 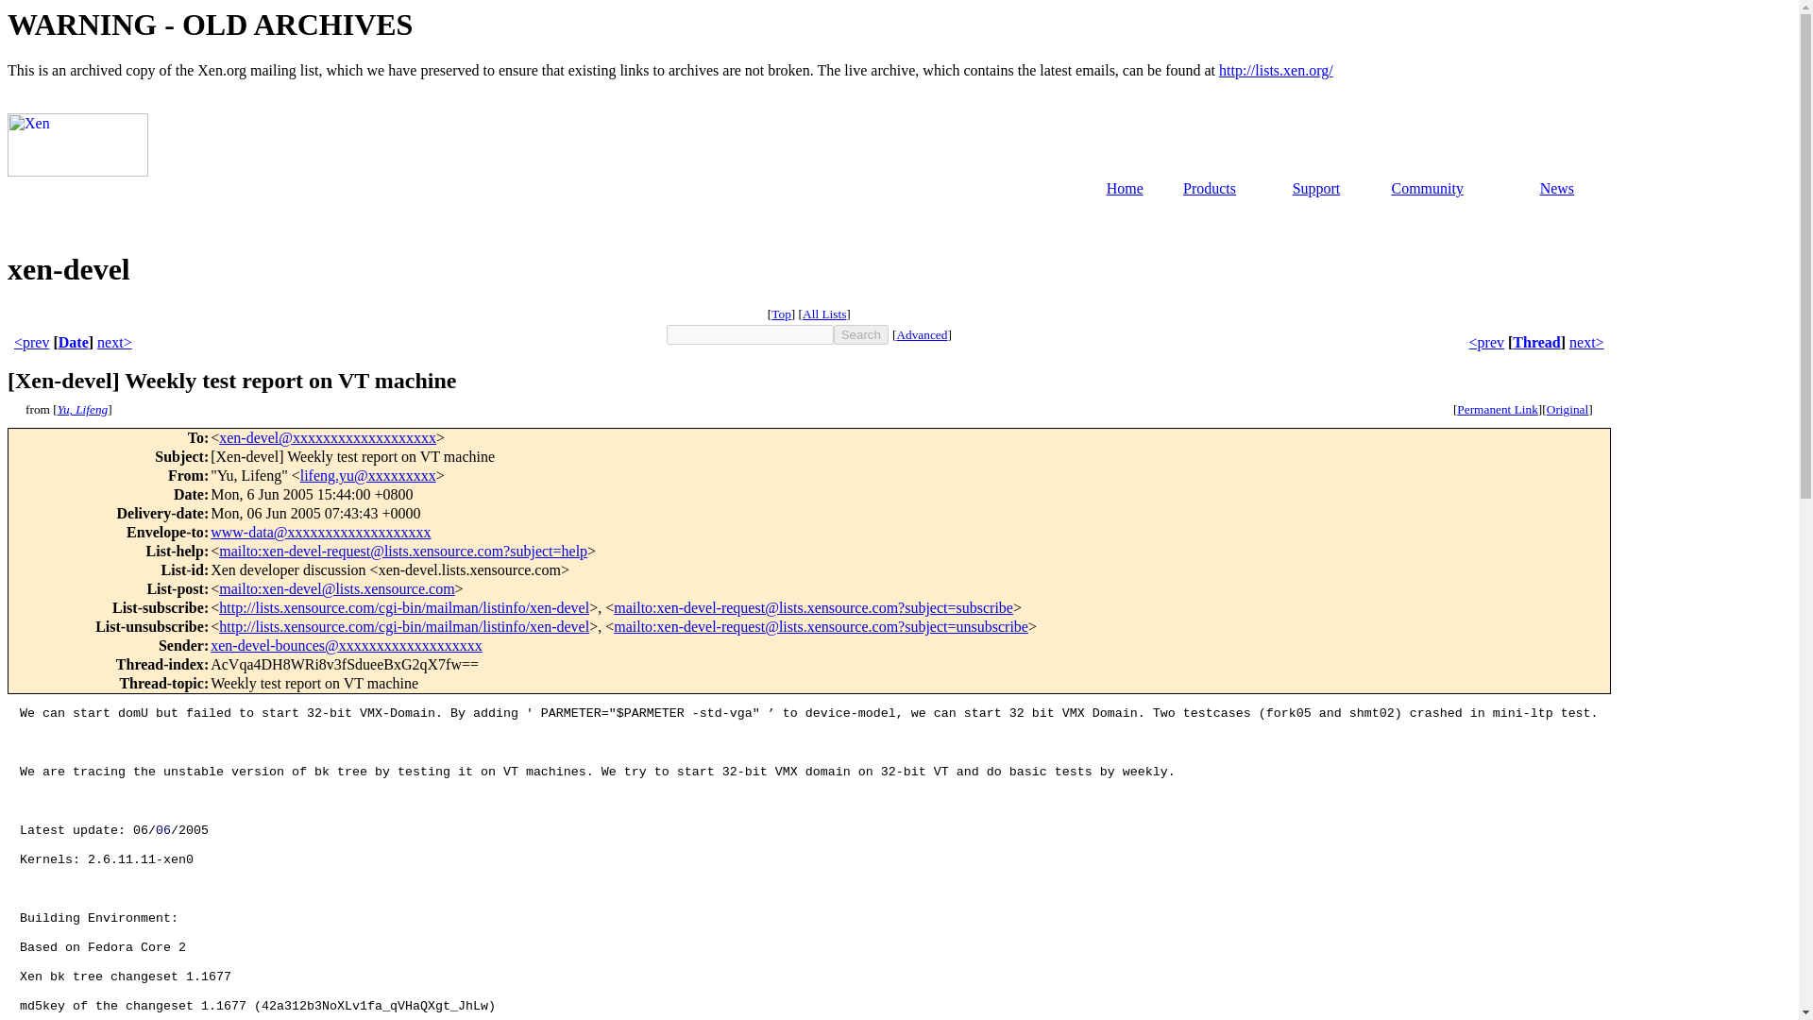 What do you see at coordinates (1556, 189) in the screenshot?
I see `News` at bounding box center [1556, 189].